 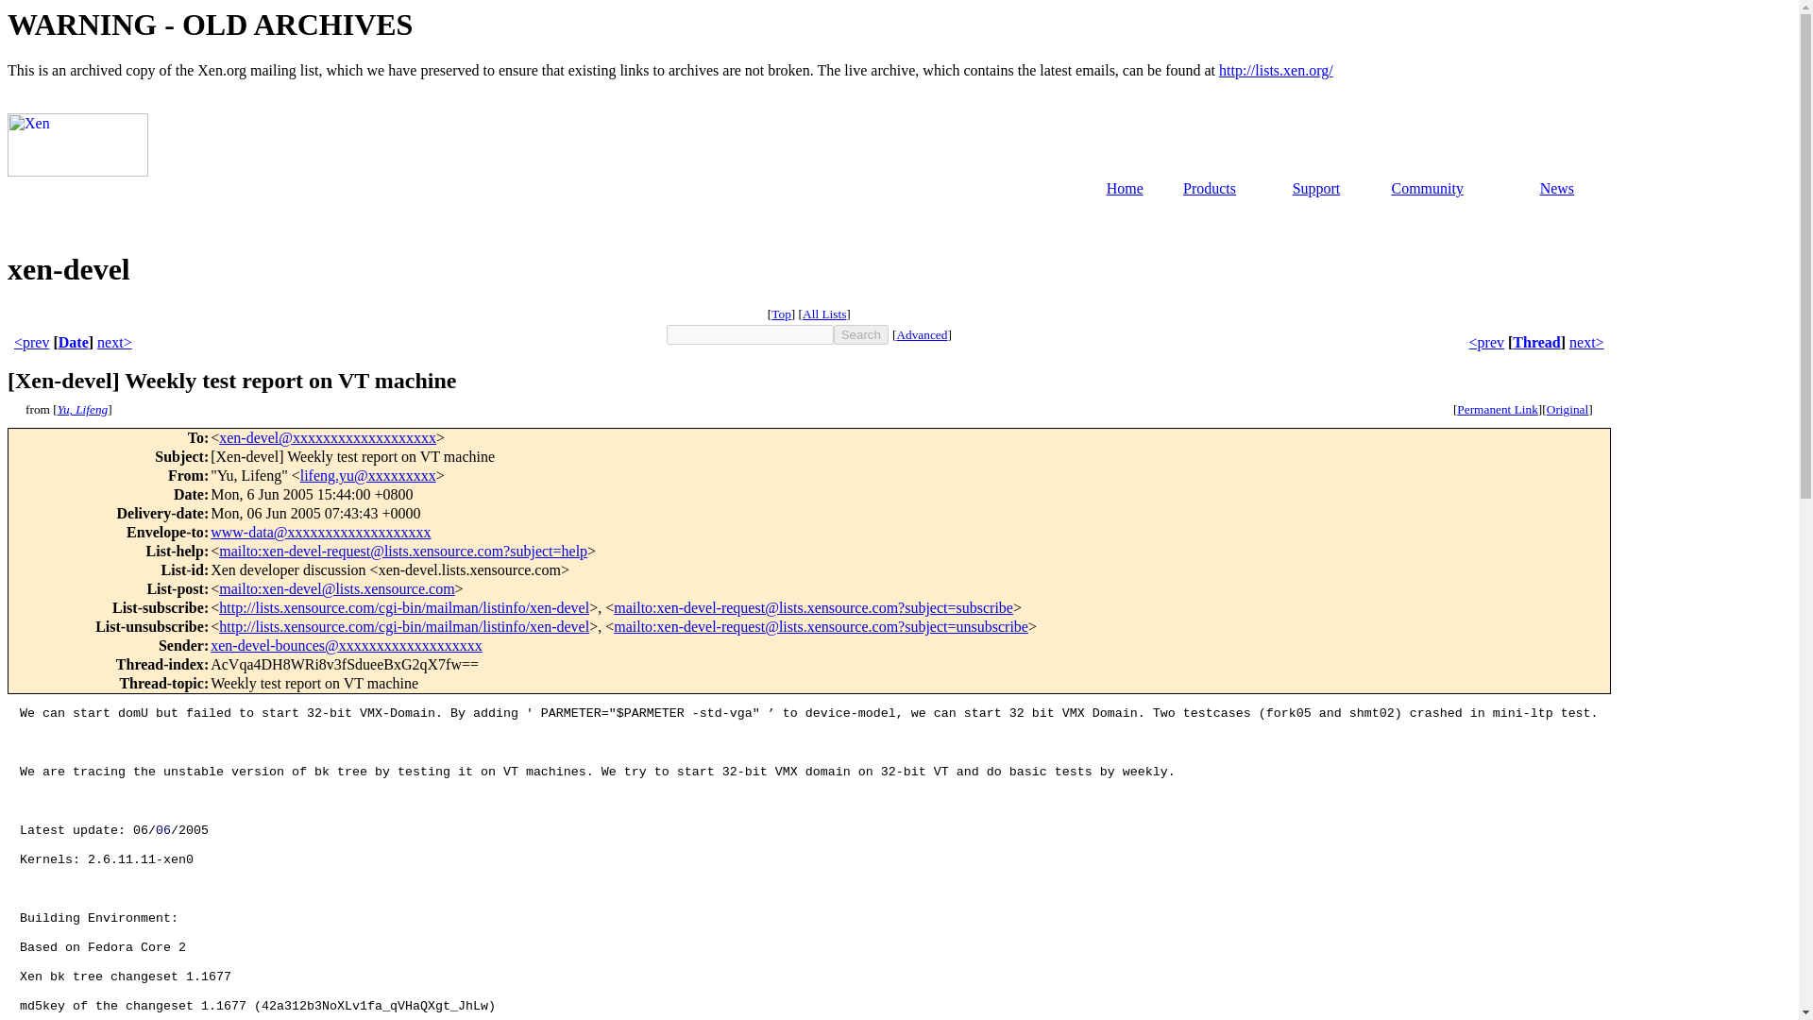 What do you see at coordinates (1556, 189) in the screenshot?
I see `News` at bounding box center [1556, 189].